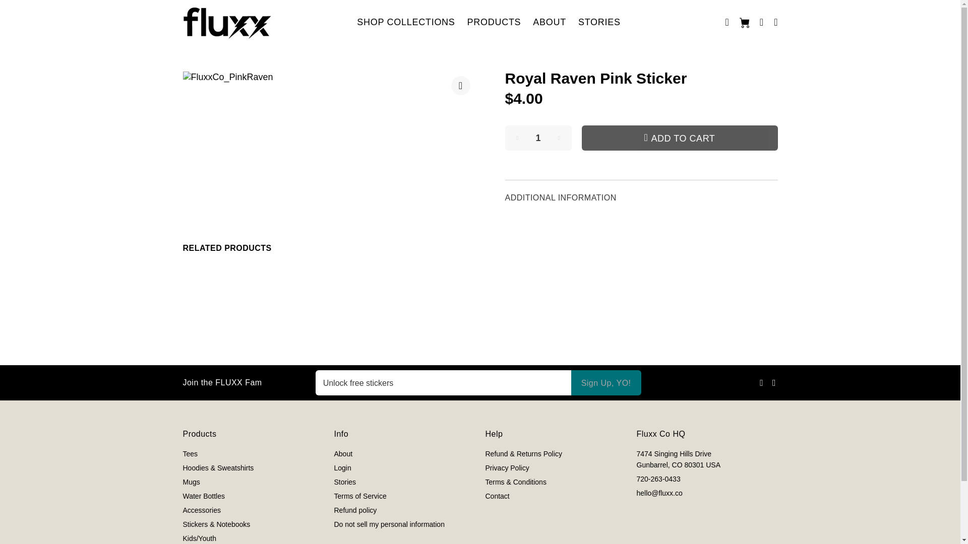  What do you see at coordinates (505, 332) in the screenshot?
I see `View 1 sticker` at bounding box center [505, 332].